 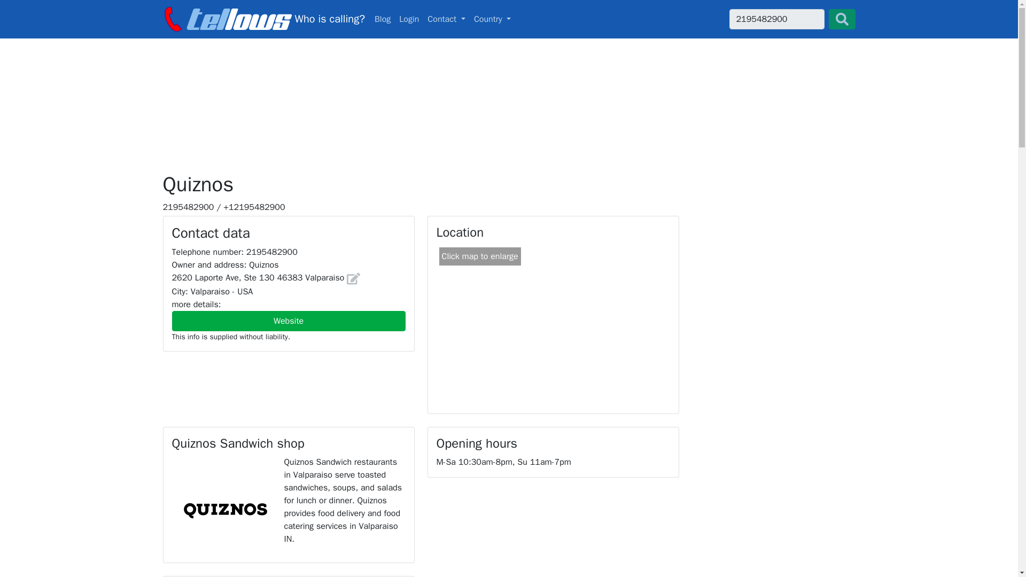 I want to click on Login, so click(x=446, y=19).